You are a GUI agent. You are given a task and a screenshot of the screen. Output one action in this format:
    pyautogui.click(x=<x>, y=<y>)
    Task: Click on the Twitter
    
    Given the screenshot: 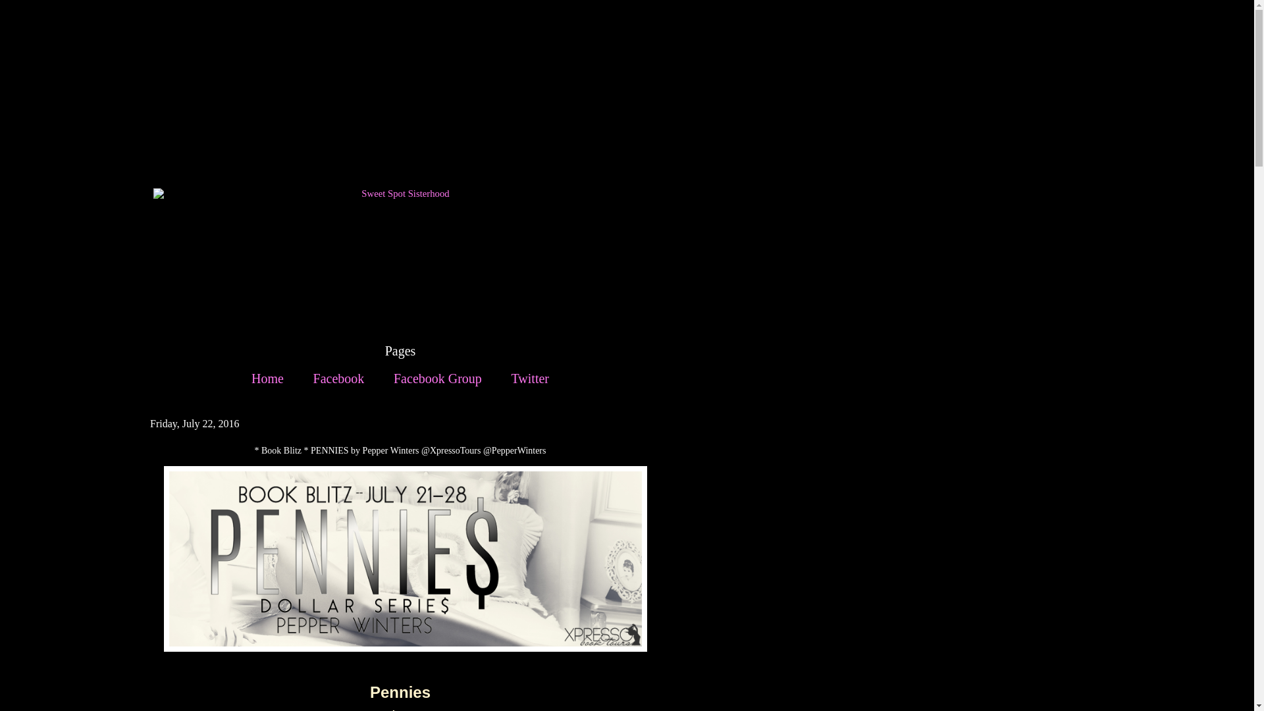 What is the action you would take?
    pyautogui.click(x=530, y=379)
    